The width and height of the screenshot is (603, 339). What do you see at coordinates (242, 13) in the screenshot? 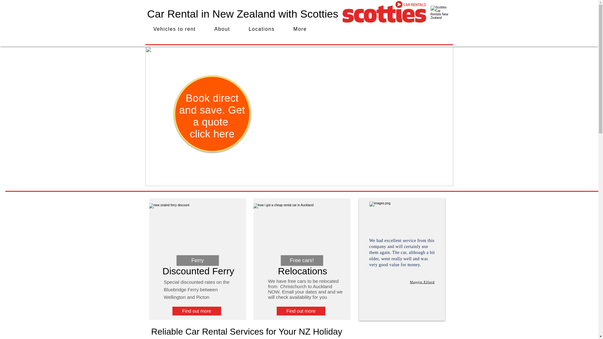
I see `Get a car rental cheaper` at bounding box center [242, 13].